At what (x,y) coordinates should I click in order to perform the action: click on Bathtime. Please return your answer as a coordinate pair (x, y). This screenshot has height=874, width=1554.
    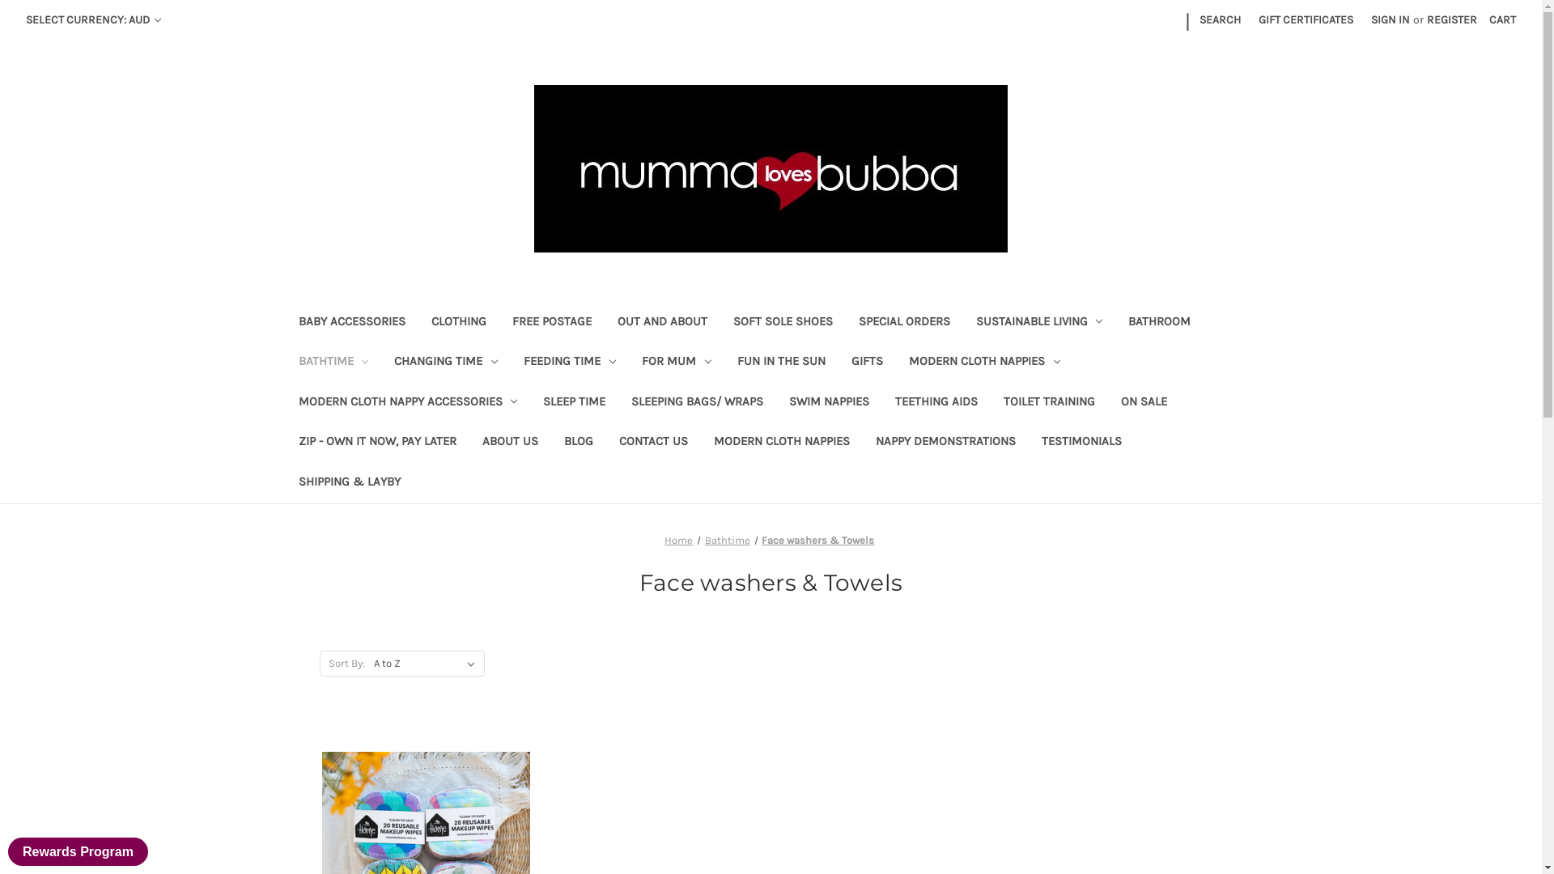
    Looking at the image, I should click on (728, 541).